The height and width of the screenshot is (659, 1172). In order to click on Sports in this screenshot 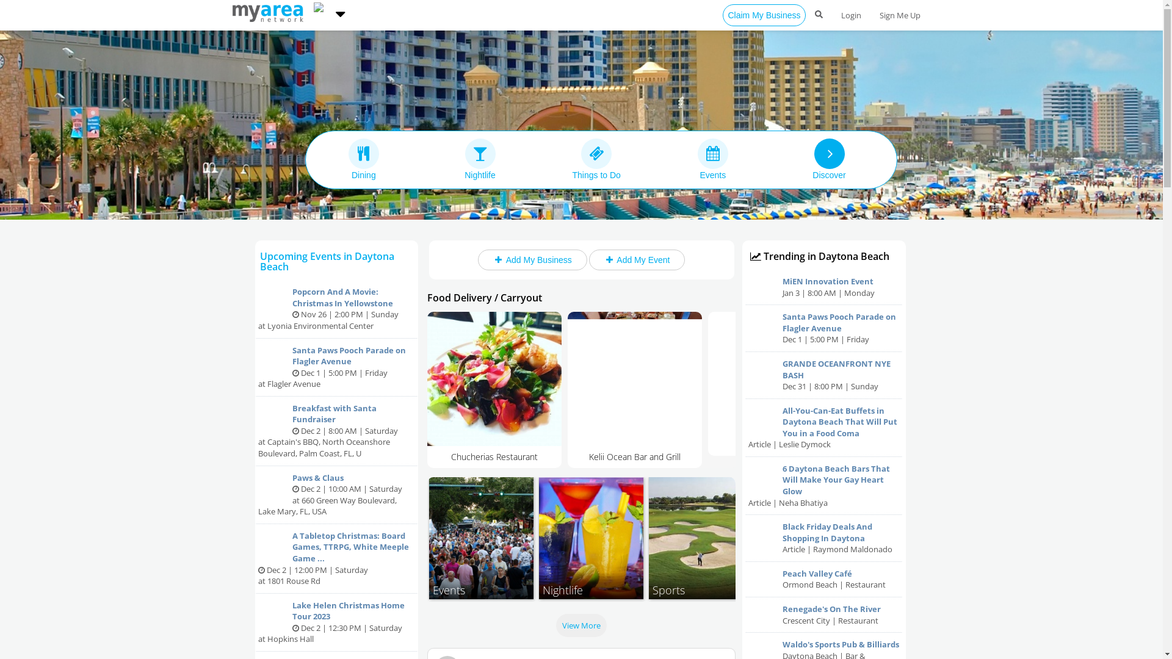, I will do `click(701, 538)`.